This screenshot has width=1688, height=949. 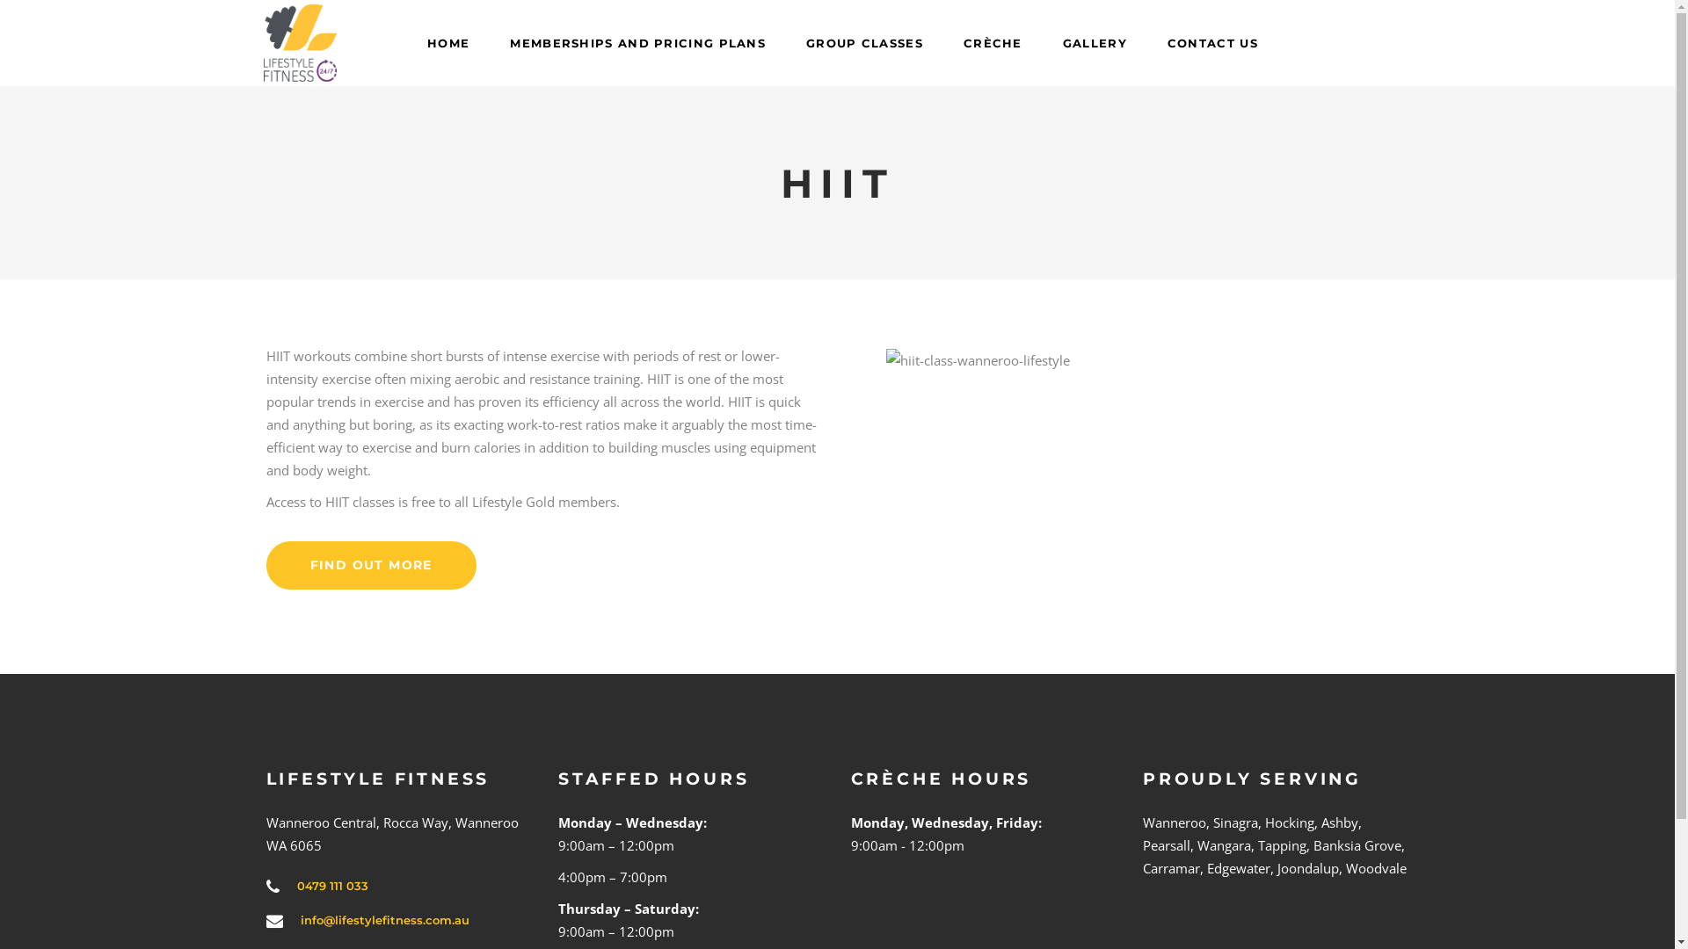 I want to click on 0479 111 033, so click(x=332, y=886).